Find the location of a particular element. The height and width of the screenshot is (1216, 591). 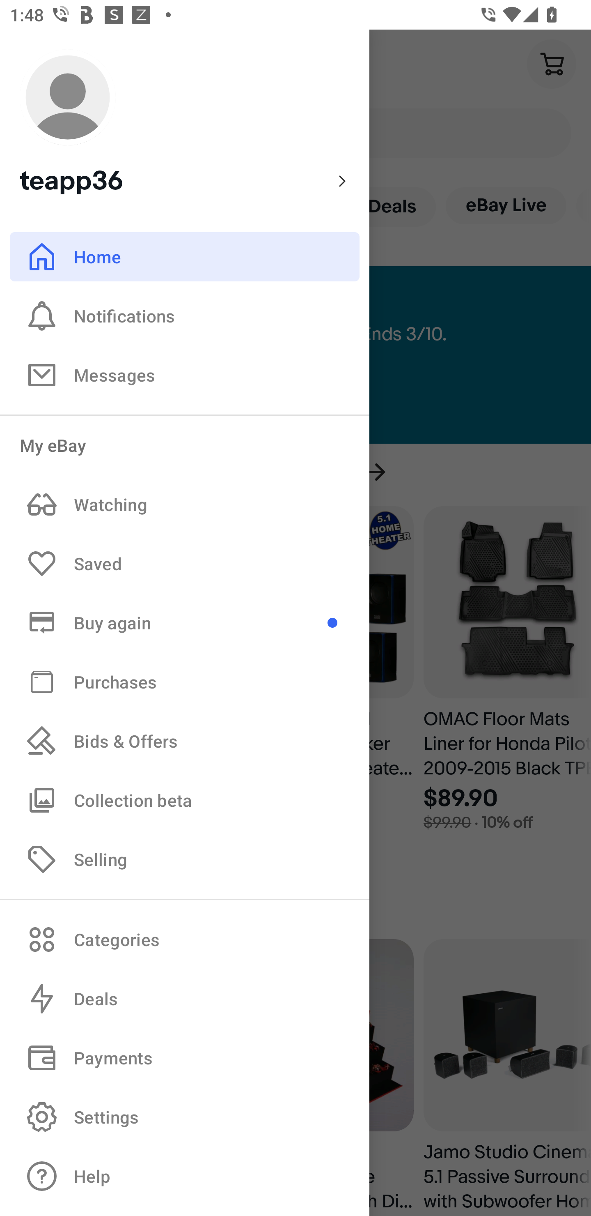

Help is located at coordinates (185, 1177).